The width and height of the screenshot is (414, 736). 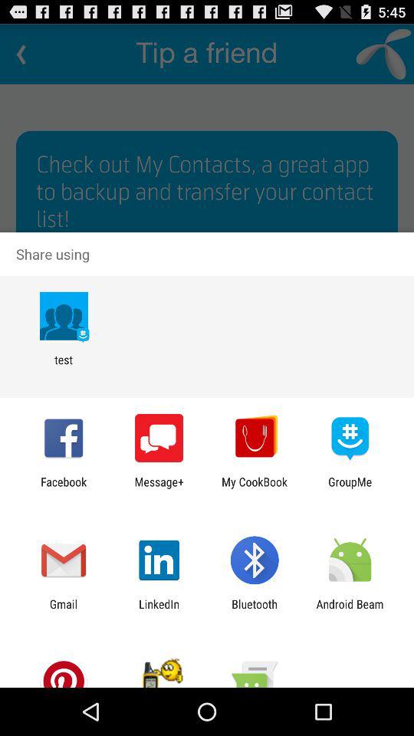 I want to click on launch android beam item, so click(x=350, y=610).